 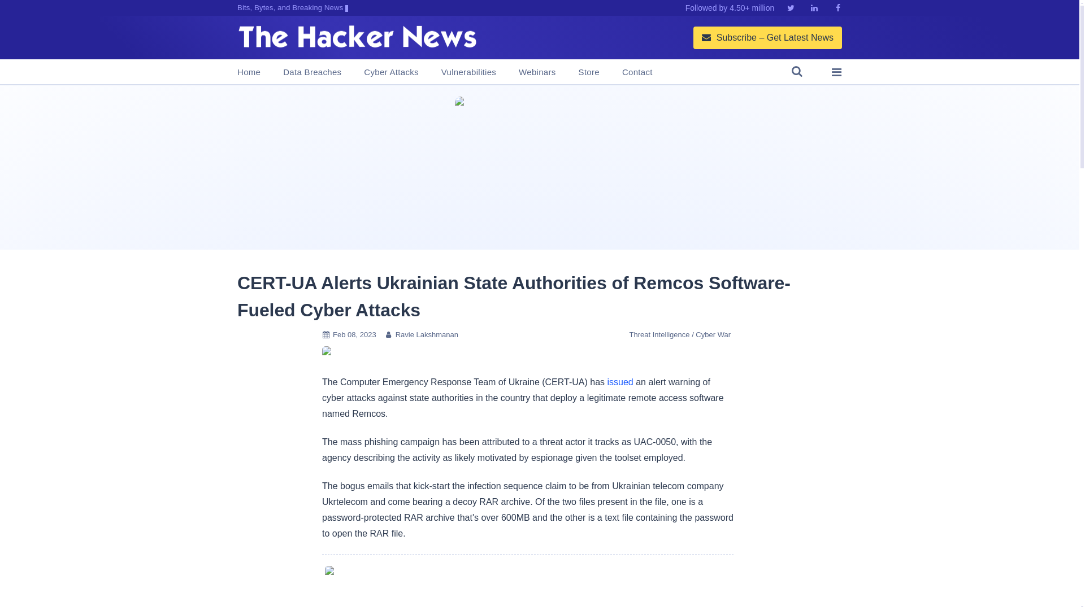 What do you see at coordinates (619, 382) in the screenshot?
I see `issued` at bounding box center [619, 382].